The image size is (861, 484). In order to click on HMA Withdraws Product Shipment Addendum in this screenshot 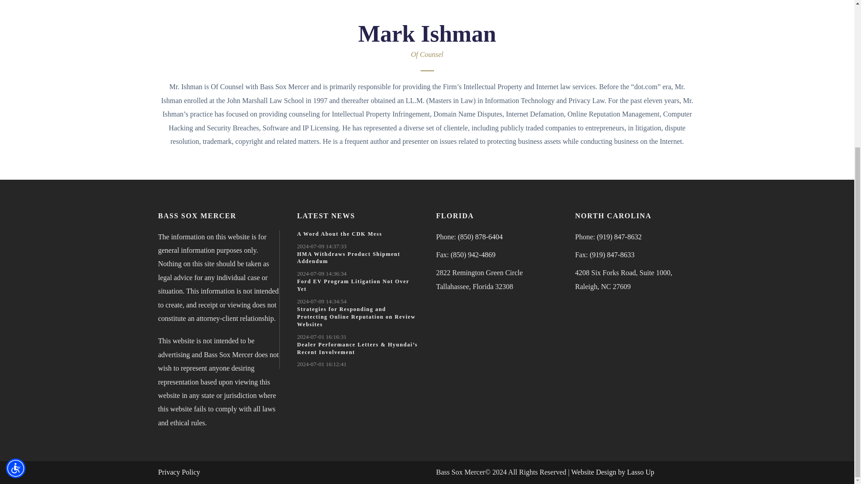, I will do `click(348, 258)`.